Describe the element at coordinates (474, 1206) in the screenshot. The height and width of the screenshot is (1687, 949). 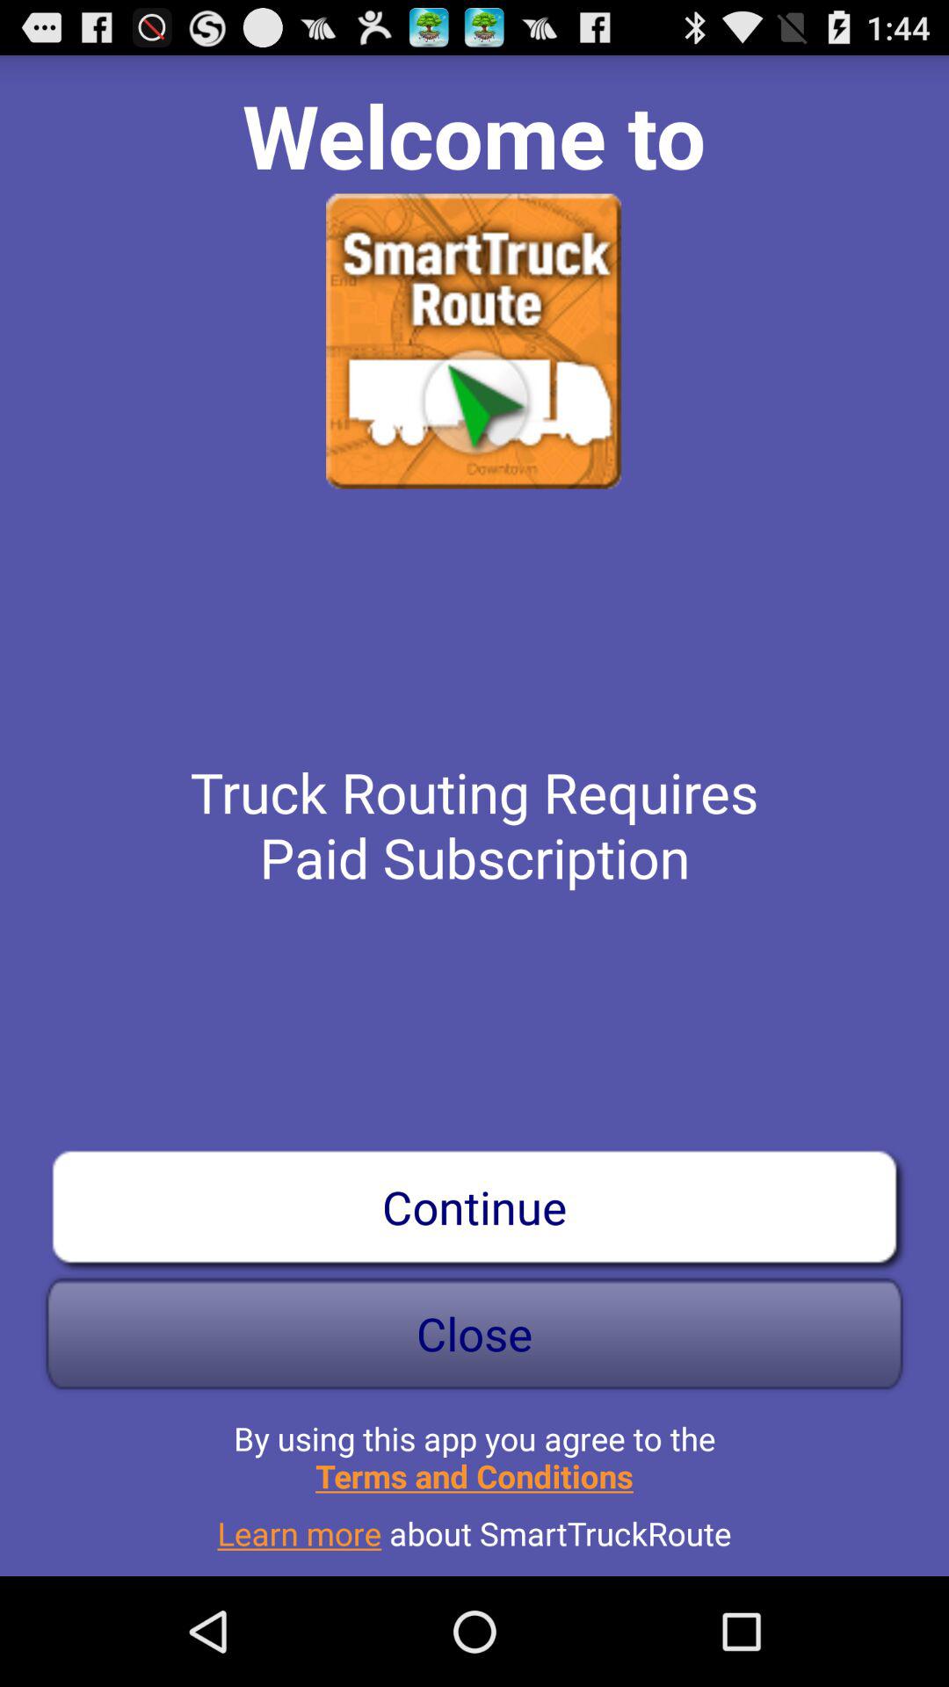
I see `scroll to the continue` at that location.